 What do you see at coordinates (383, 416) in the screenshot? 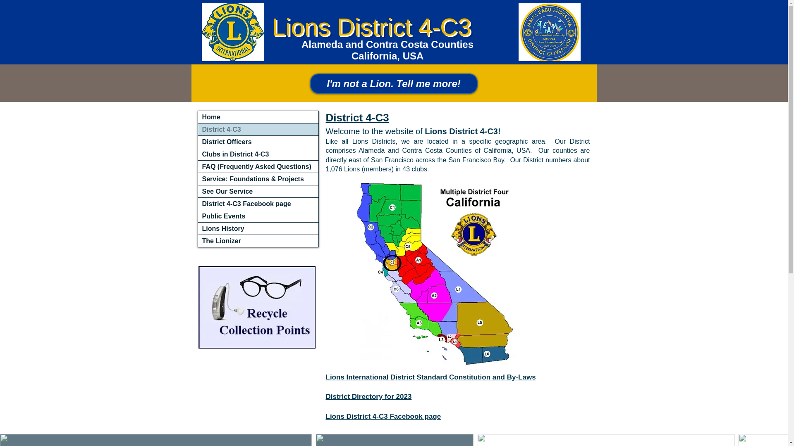
I see `Lions District 4-C3 Facebook page` at bounding box center [383, 416].